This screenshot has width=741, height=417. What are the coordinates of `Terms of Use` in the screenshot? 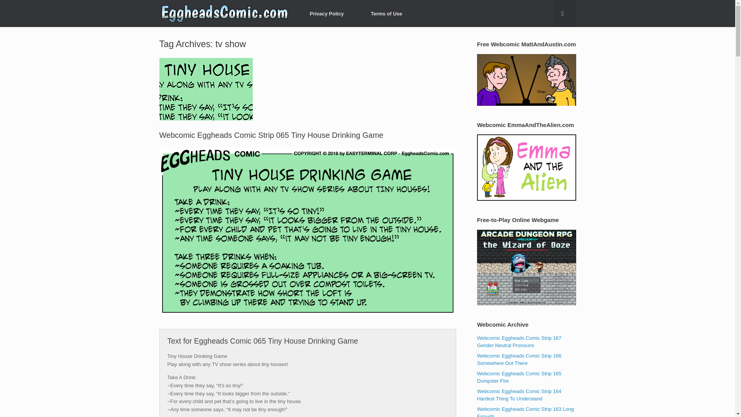 It's located at (386, 13).